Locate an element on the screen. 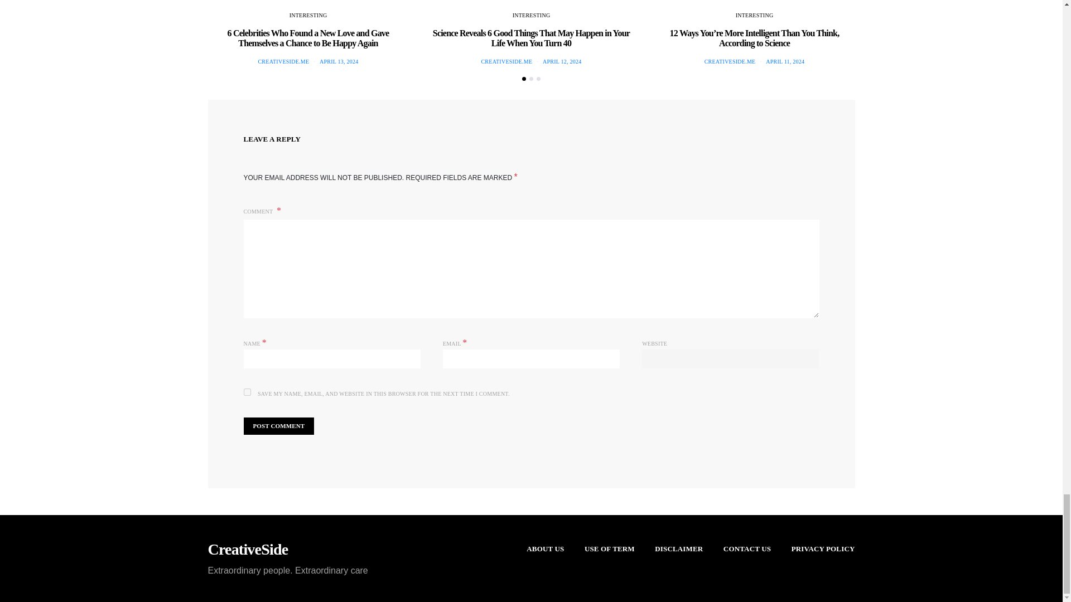 The width and height of the screenshot is (1071, 602). yes is located at coordinates (247, 391).